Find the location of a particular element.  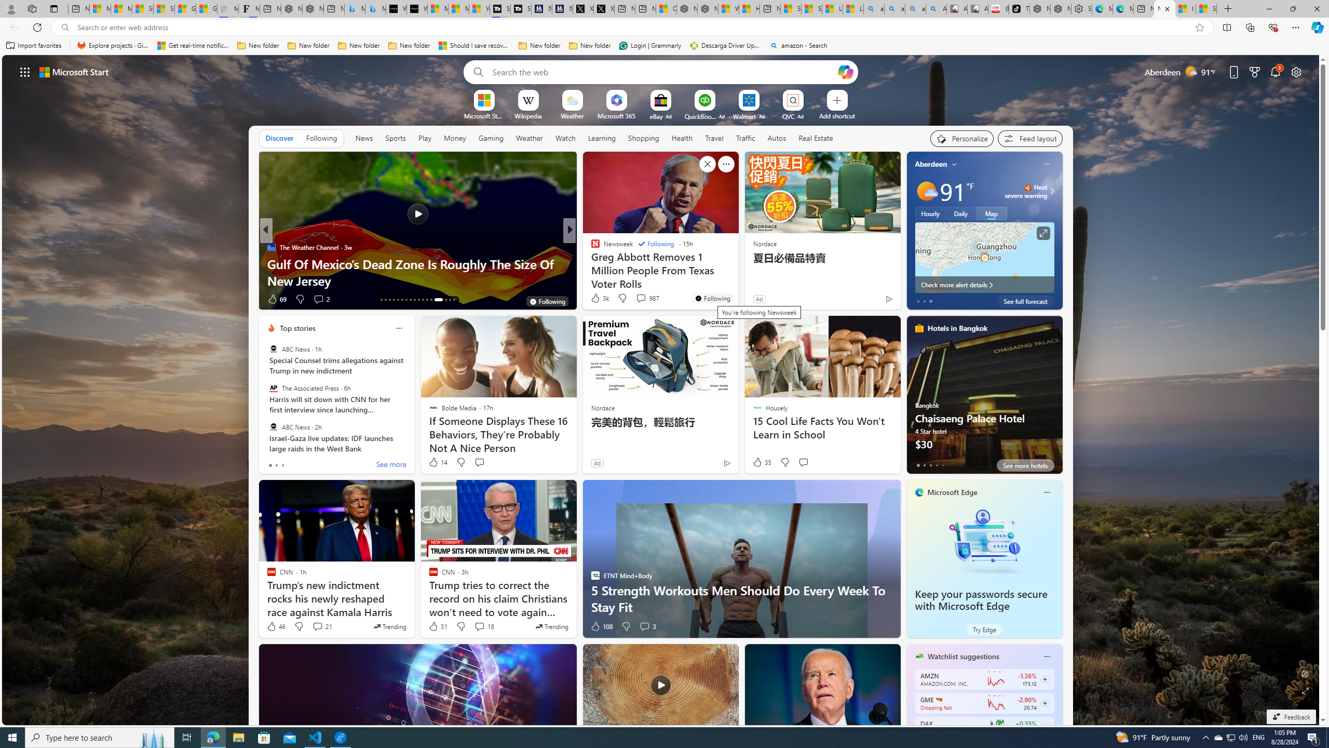

Feed settings is located at coordinates (1030, 138).